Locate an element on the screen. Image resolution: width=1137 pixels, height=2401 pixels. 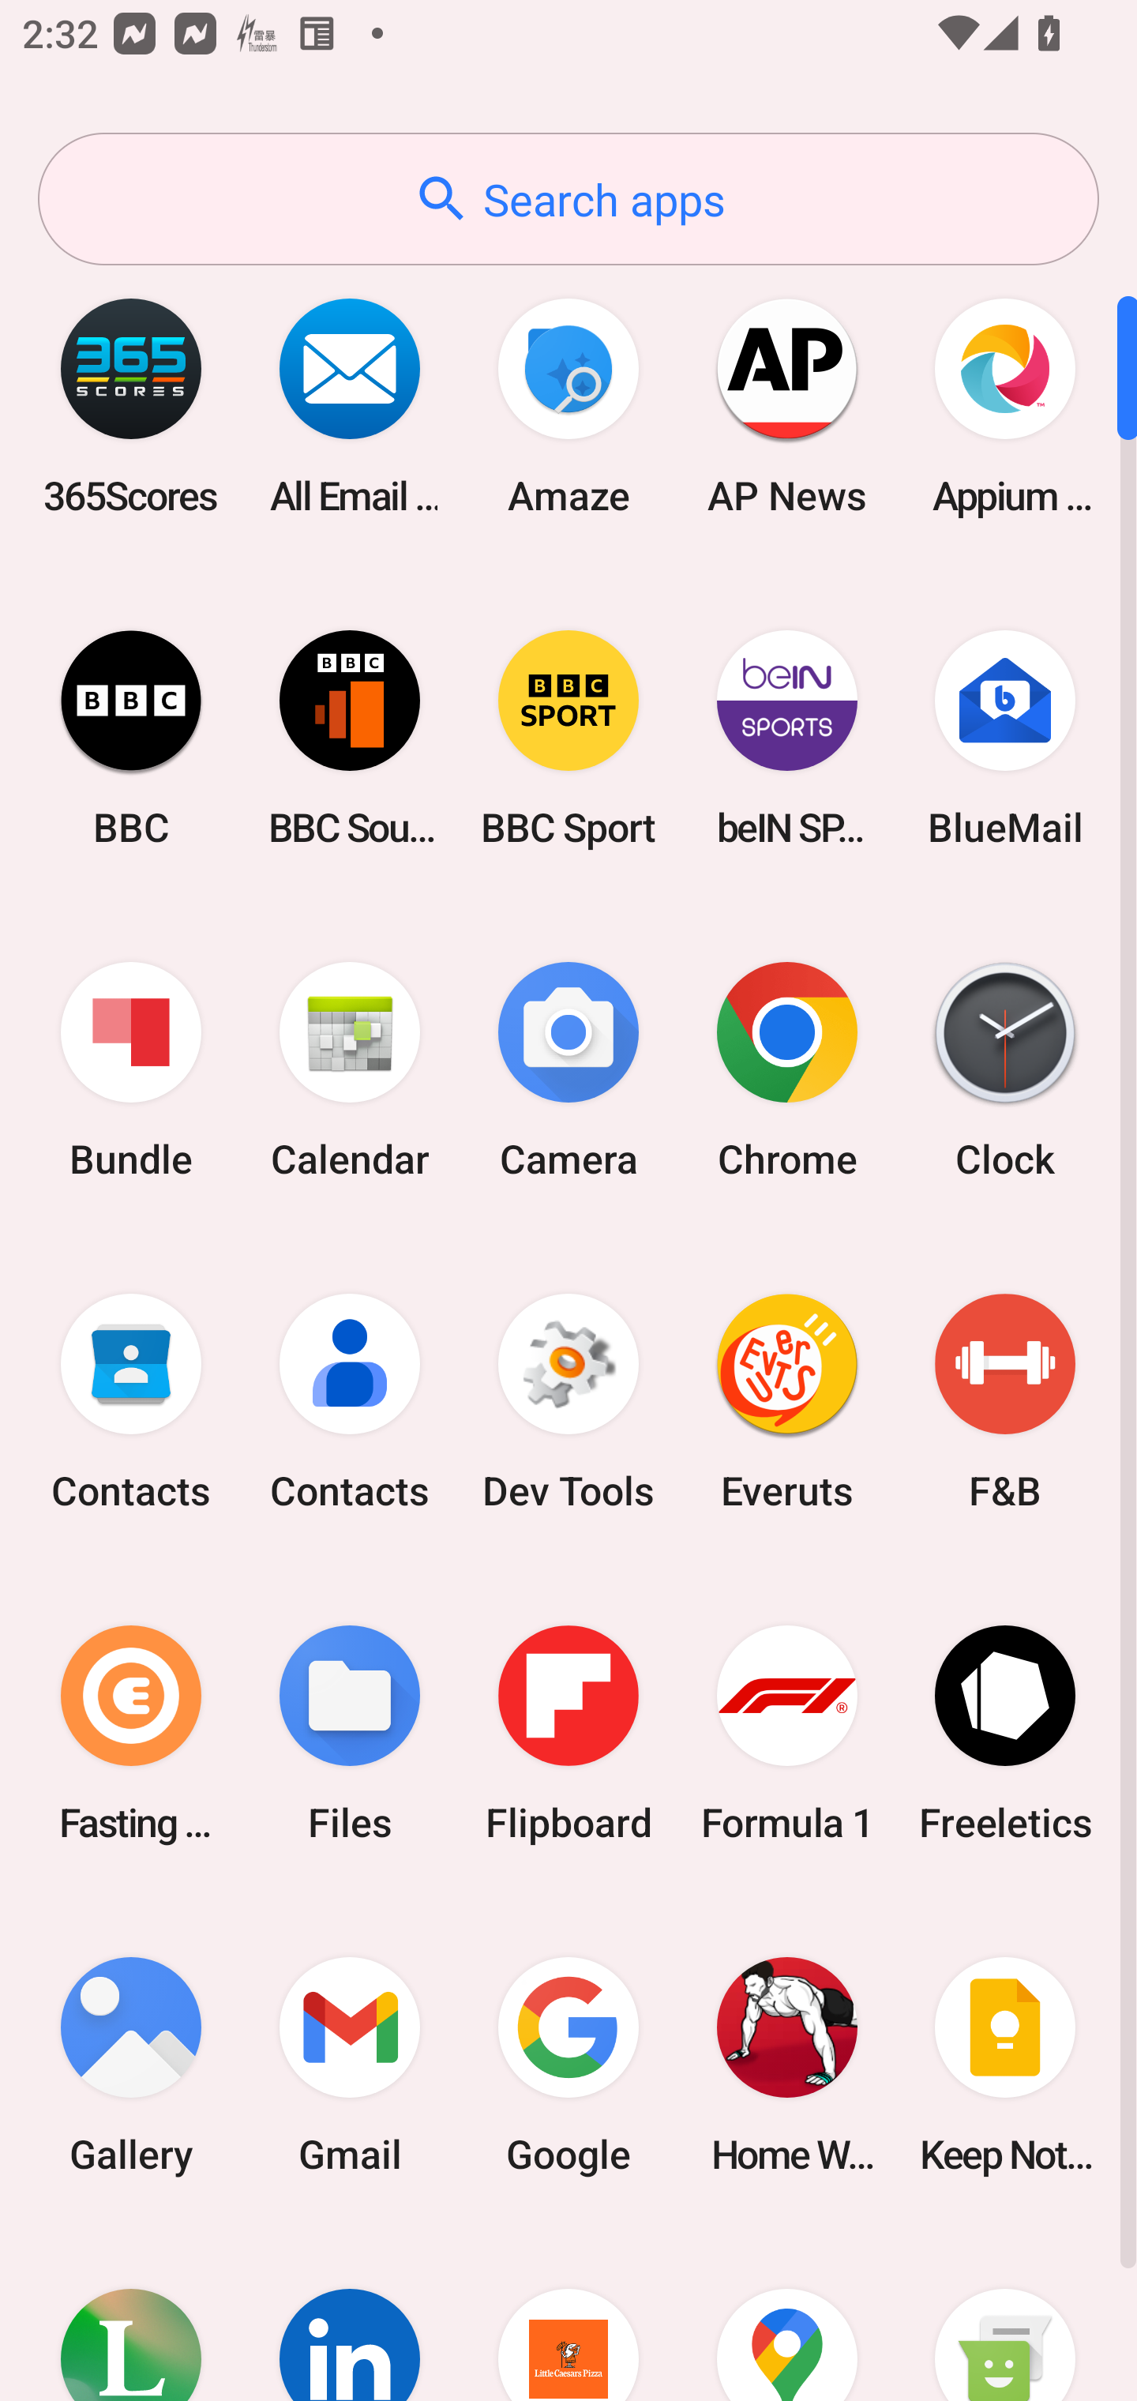
Calendar is located at coordinates (350, 1071).